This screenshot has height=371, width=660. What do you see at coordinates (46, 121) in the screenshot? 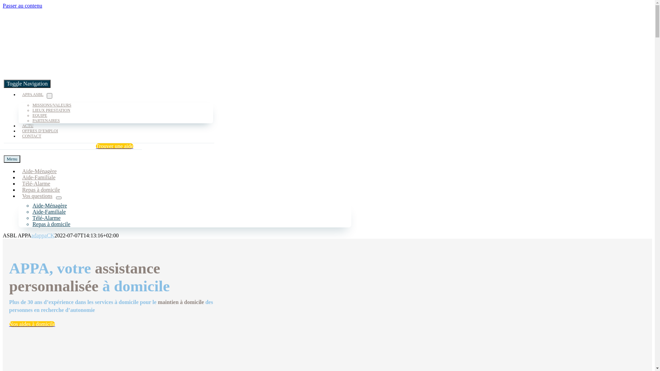
I see `PARTENAIRES` at bounding box center [46, 121].